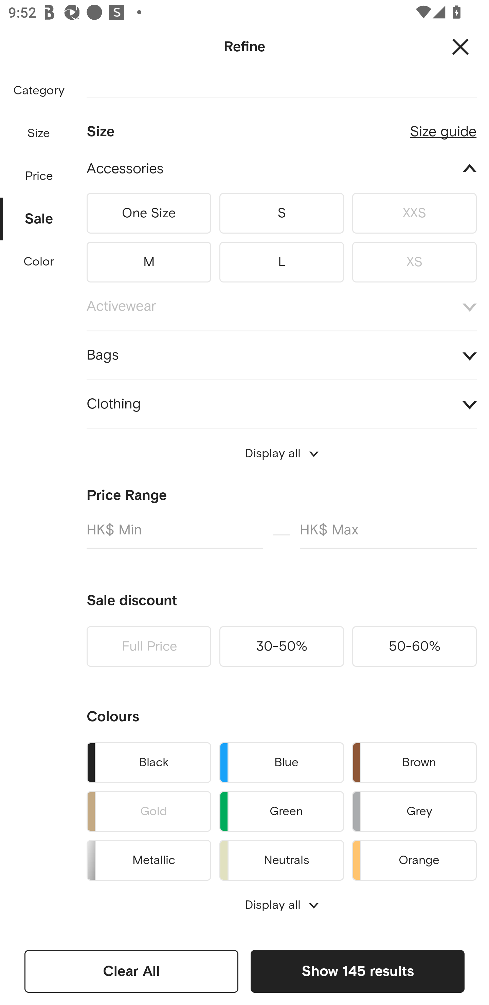 The image size is (489, 1005). What do you see at coordinates (282, 762) in the screenshot?
I see `Blue` at bounding box center [282, 762].